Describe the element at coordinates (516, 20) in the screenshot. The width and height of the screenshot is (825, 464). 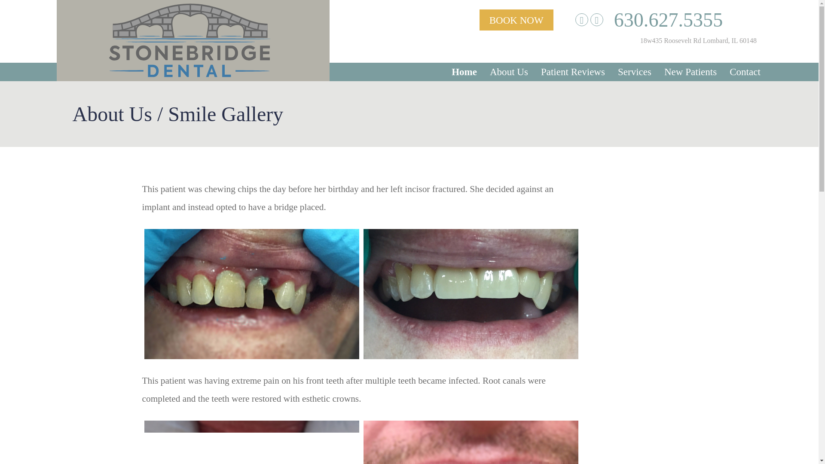
I see `BOOK NOW` at that location.